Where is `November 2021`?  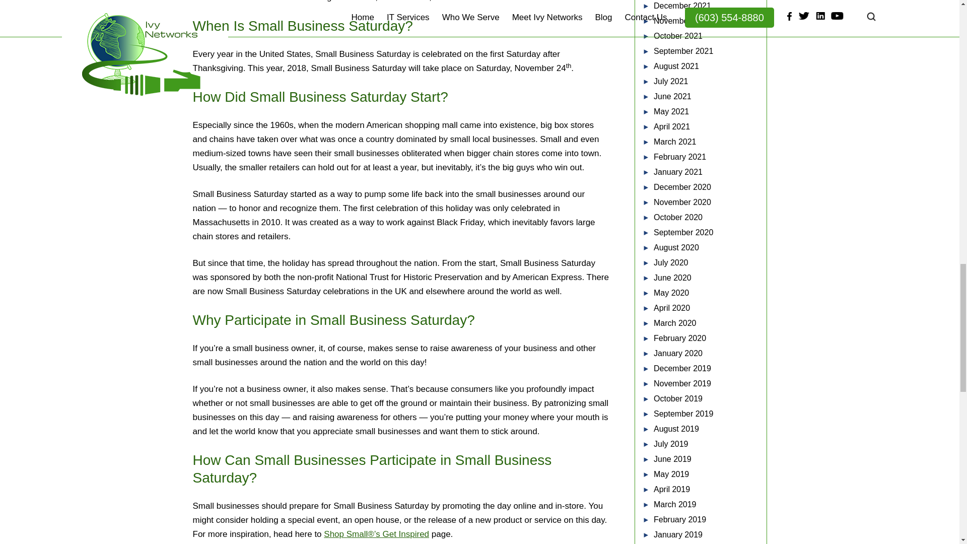
November 2021 is located at coordinates (682, 21).